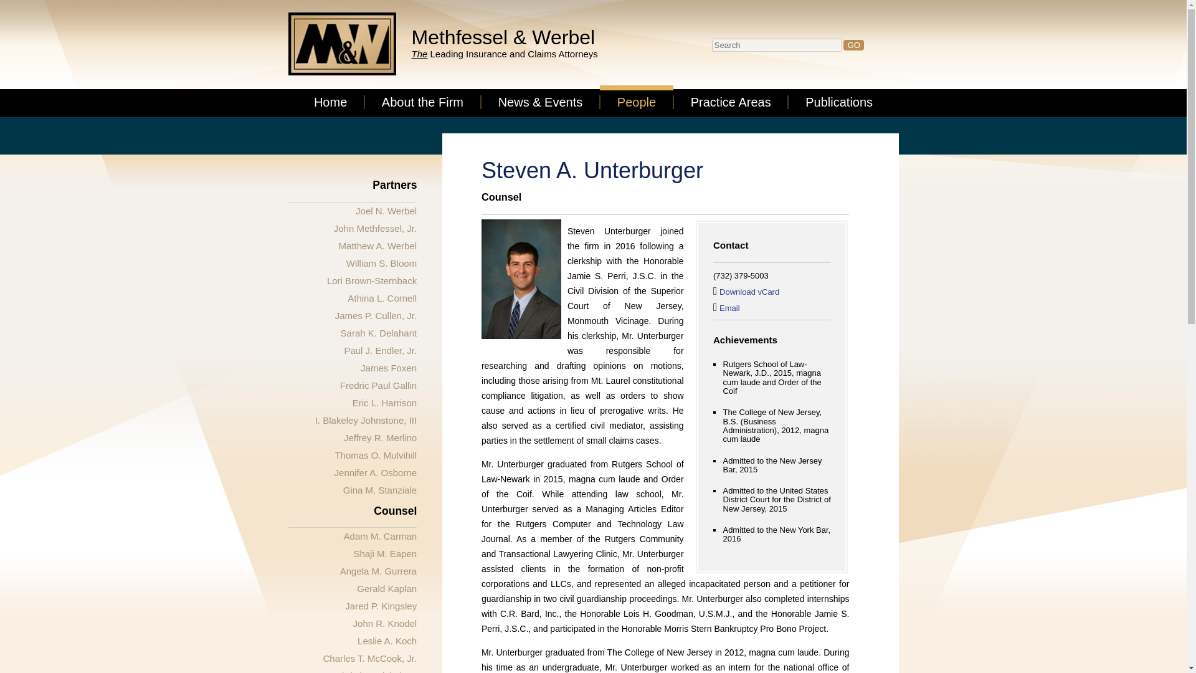  I want to click on Gerald Kaplan, so click(386, 588).